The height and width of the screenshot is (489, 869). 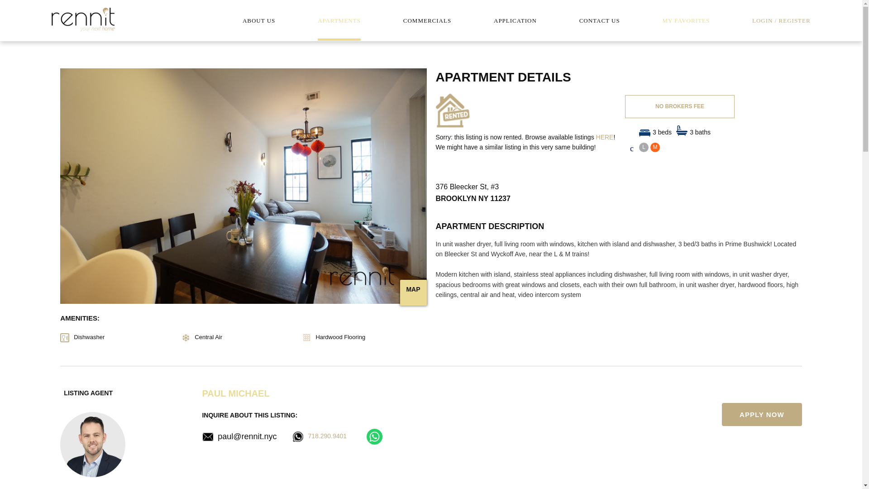 What do you see at coordinates (762, 20) in the screenshot?
I see `LOGIN` at bounding box center [762, 20].